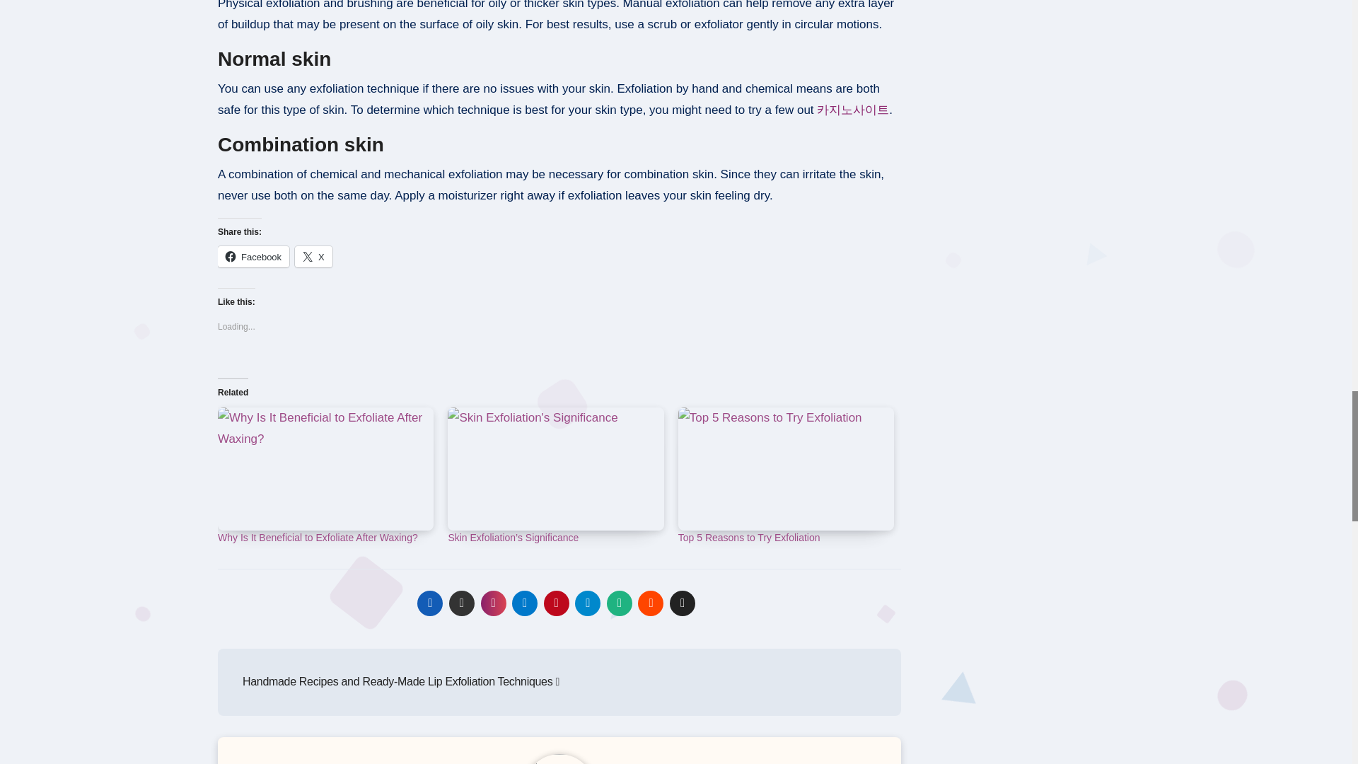 This screenshot has height=764, width=1358. I want to click on Top 5 Reasons to Try Exfoliation, so click(785, 468).